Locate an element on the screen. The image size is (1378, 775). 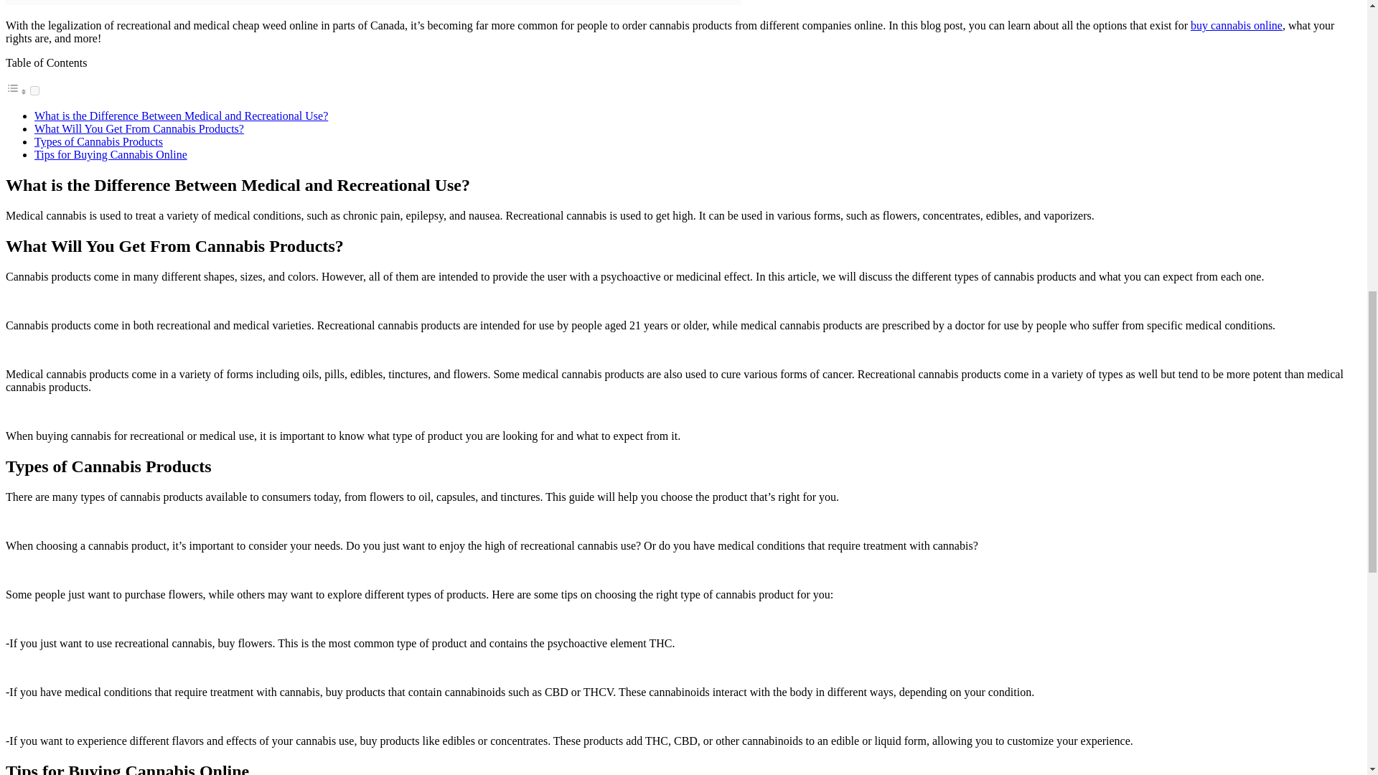
Types of Cannabis Products is located at coordinates (98, 142).